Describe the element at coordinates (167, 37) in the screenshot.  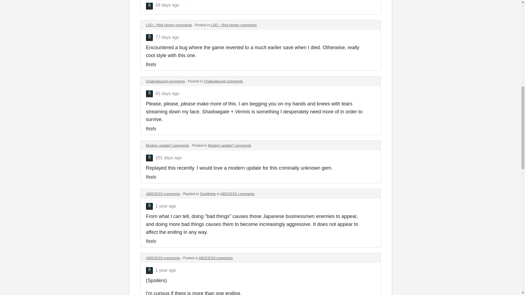
I see `2024-06-17 03:18:44` at that location.